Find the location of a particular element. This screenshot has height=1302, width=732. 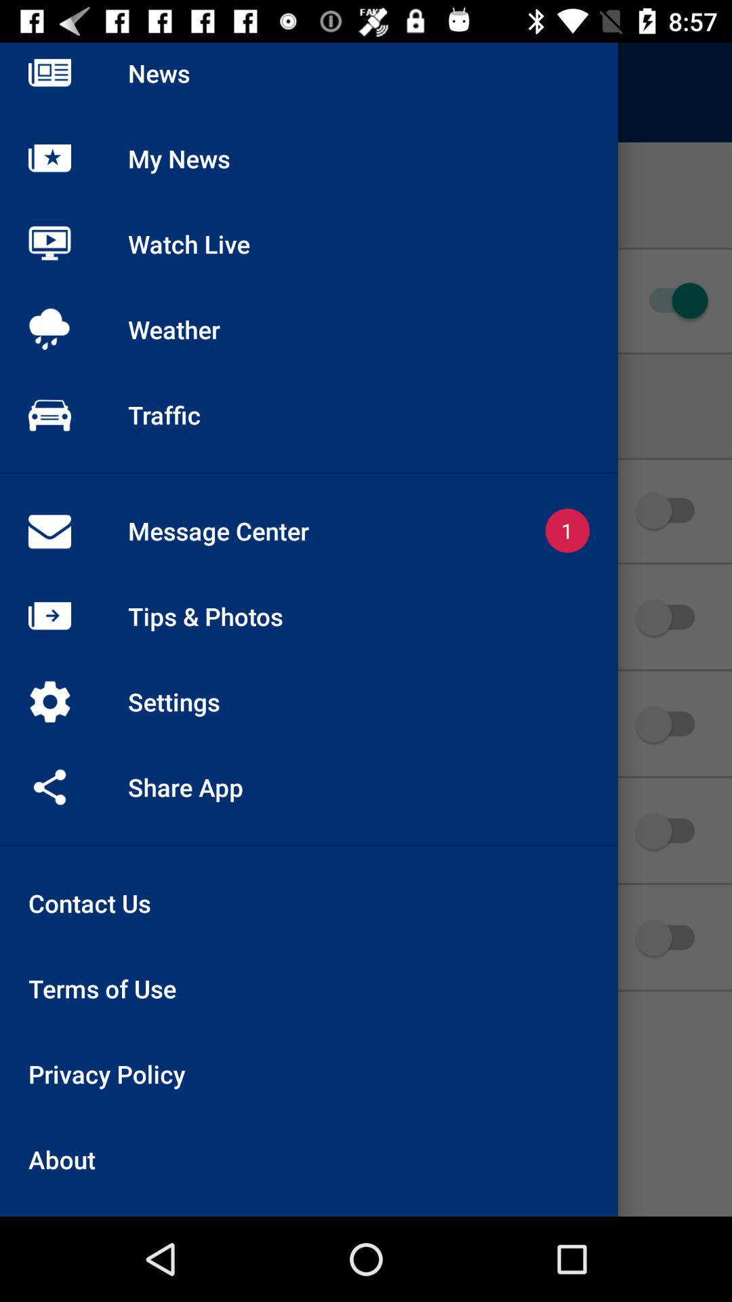

click on the last turn onoff button is located at coordinates (672, 937).